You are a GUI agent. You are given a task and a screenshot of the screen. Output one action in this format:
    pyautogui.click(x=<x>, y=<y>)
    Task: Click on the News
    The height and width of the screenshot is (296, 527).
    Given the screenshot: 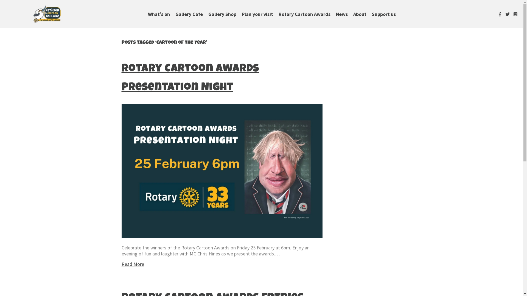 What is the action you would take?
    pyautogui.click(x=342, y=14)
    